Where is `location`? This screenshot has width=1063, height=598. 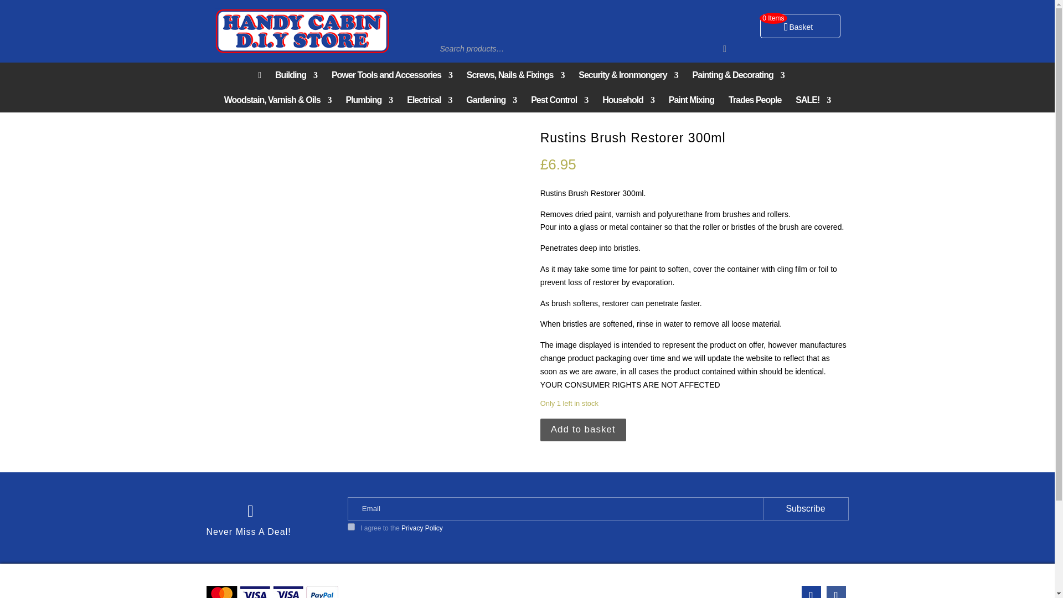
location is located at coordinates (811, 592).